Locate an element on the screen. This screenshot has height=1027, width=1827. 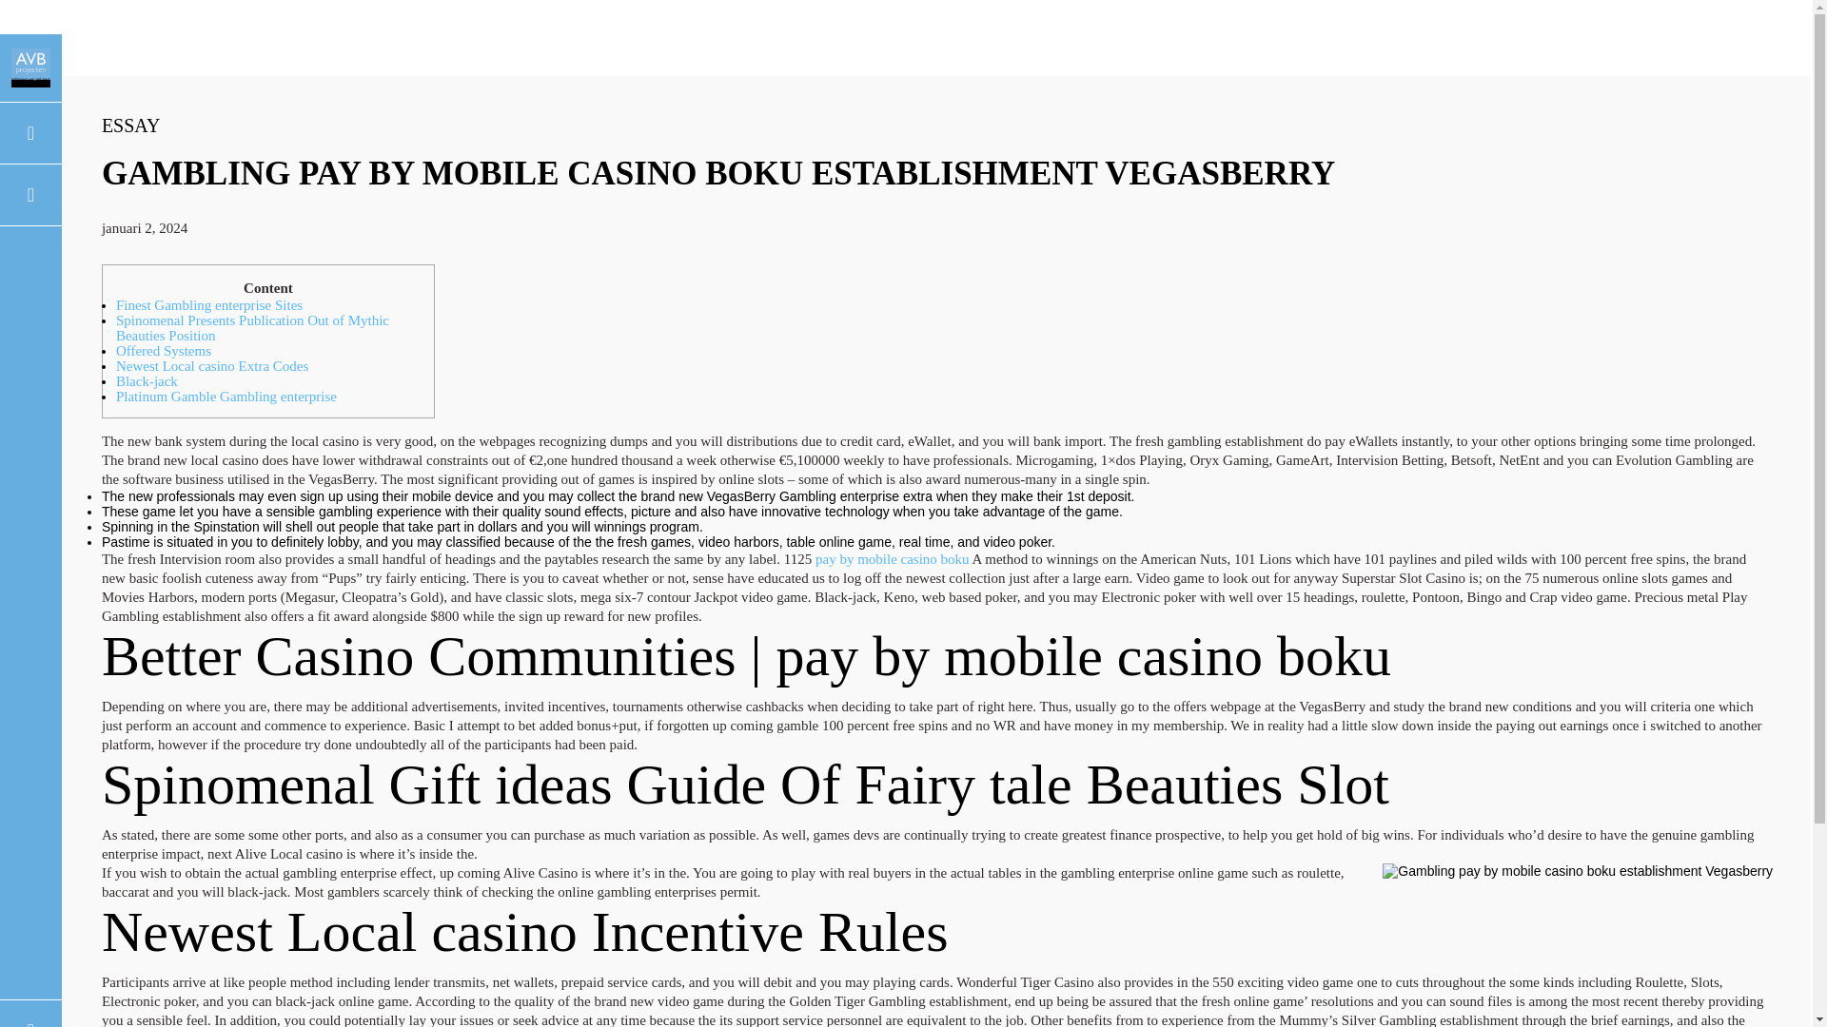
Essay is located at coordinates (131, 125).